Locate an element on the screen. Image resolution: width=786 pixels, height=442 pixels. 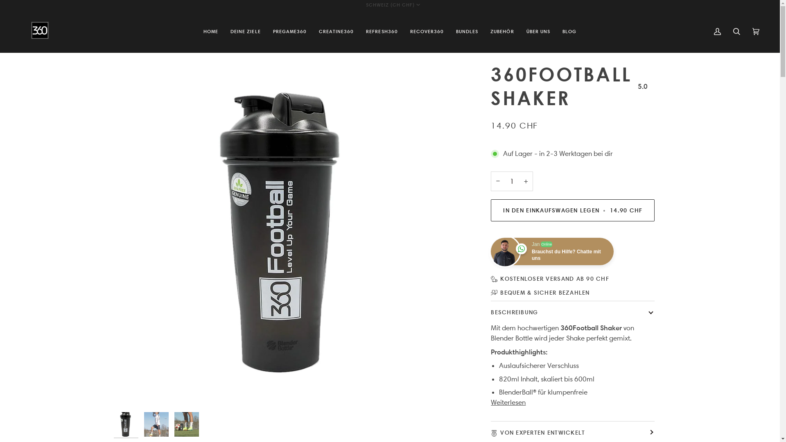
CREATINE360 is located at coordinates (337, 31).